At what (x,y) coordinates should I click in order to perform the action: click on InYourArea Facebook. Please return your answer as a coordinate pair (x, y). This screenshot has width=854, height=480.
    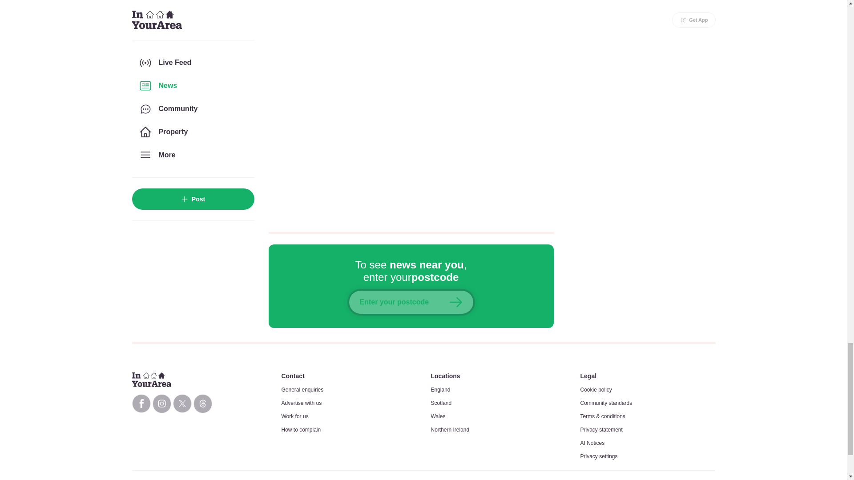
    Looking at the image, I should click on (141, 403).